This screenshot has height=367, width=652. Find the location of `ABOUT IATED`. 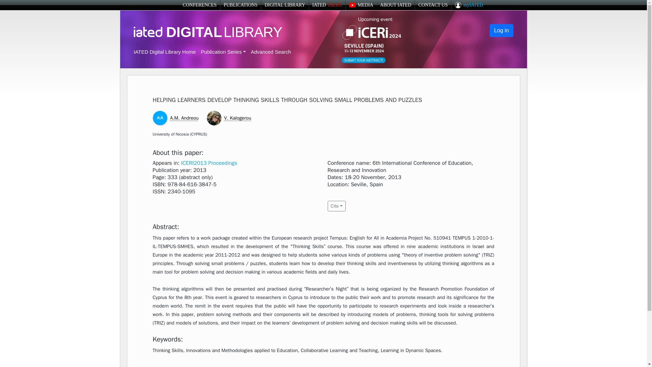

ABOUT IATED is located at coordinates (396, 5).